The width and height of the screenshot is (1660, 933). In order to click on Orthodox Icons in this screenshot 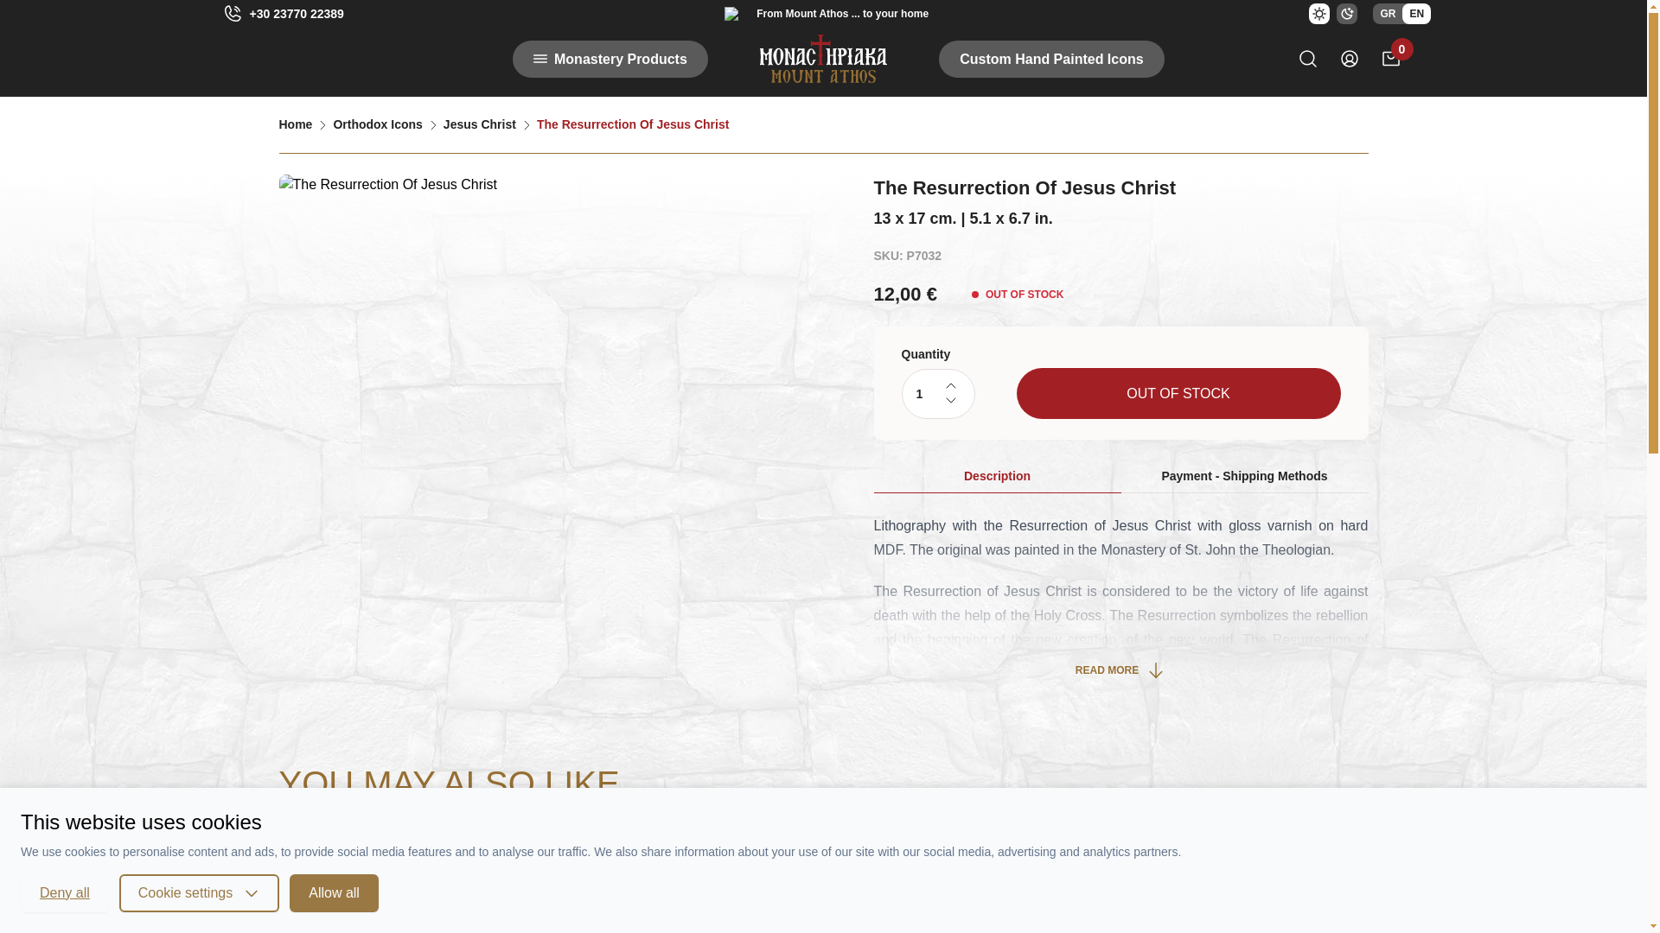, I will do `click(377, 124)`.